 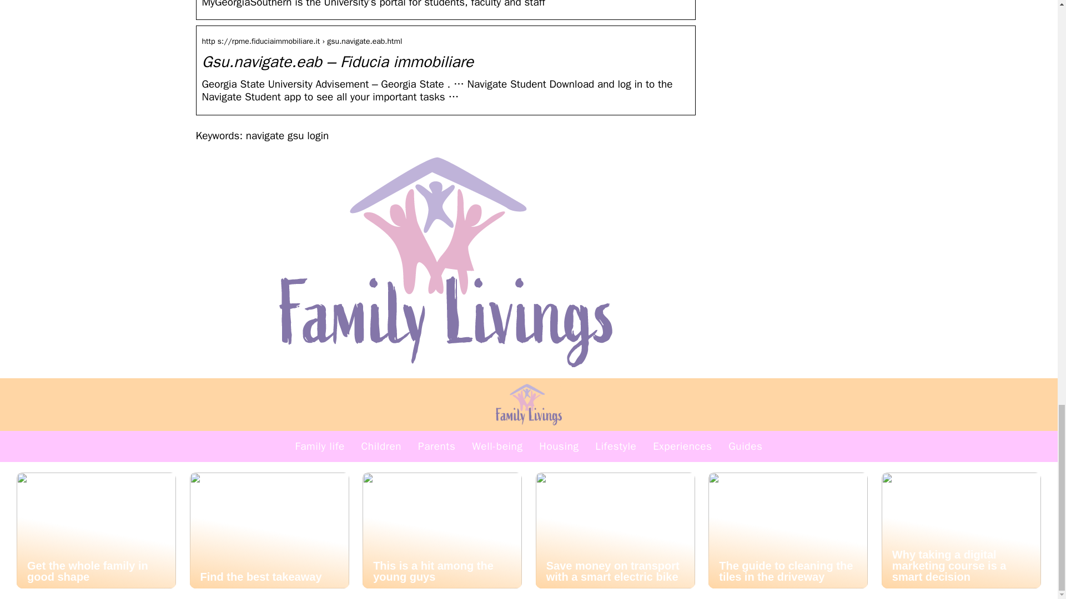 I want to click on Housing, so click(x=559, y=446).